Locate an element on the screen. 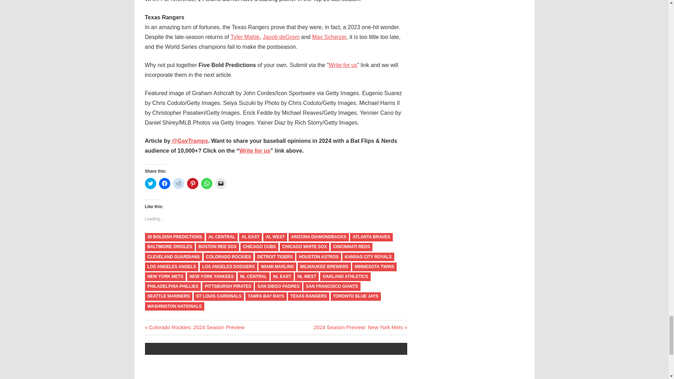  Click to share on Pinterest is located at coordinates (192, 183).